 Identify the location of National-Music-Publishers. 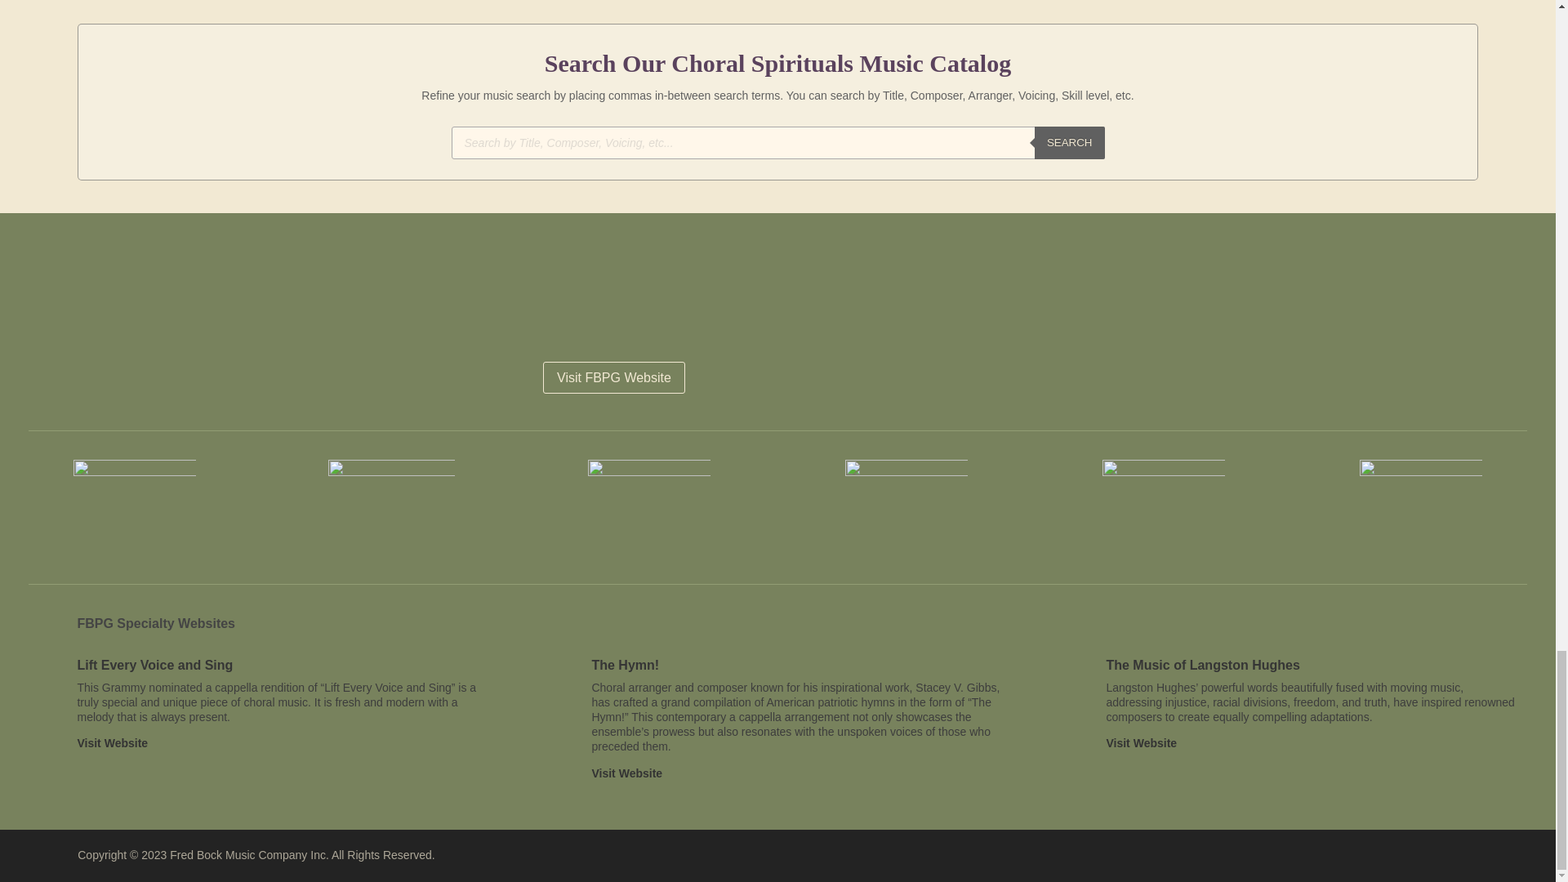
(1163, 506).